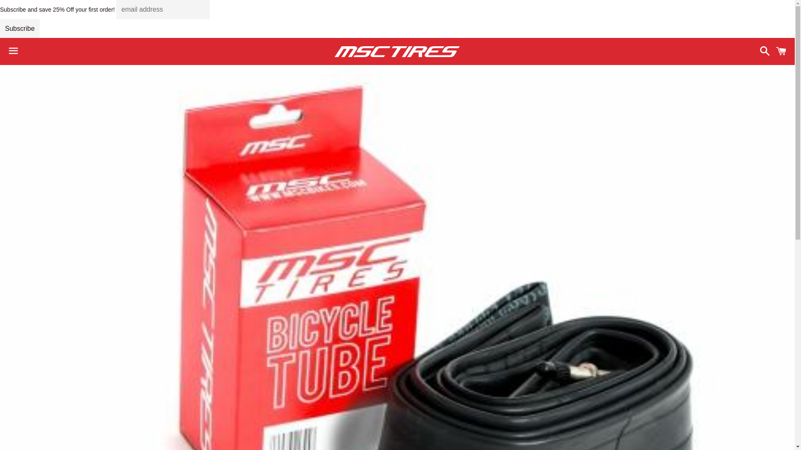 Image resolution: width=801 pixels, height=450 pixels. Describe the element at coordinates (763, 52) in the screenshot. I see `Search` at that location.